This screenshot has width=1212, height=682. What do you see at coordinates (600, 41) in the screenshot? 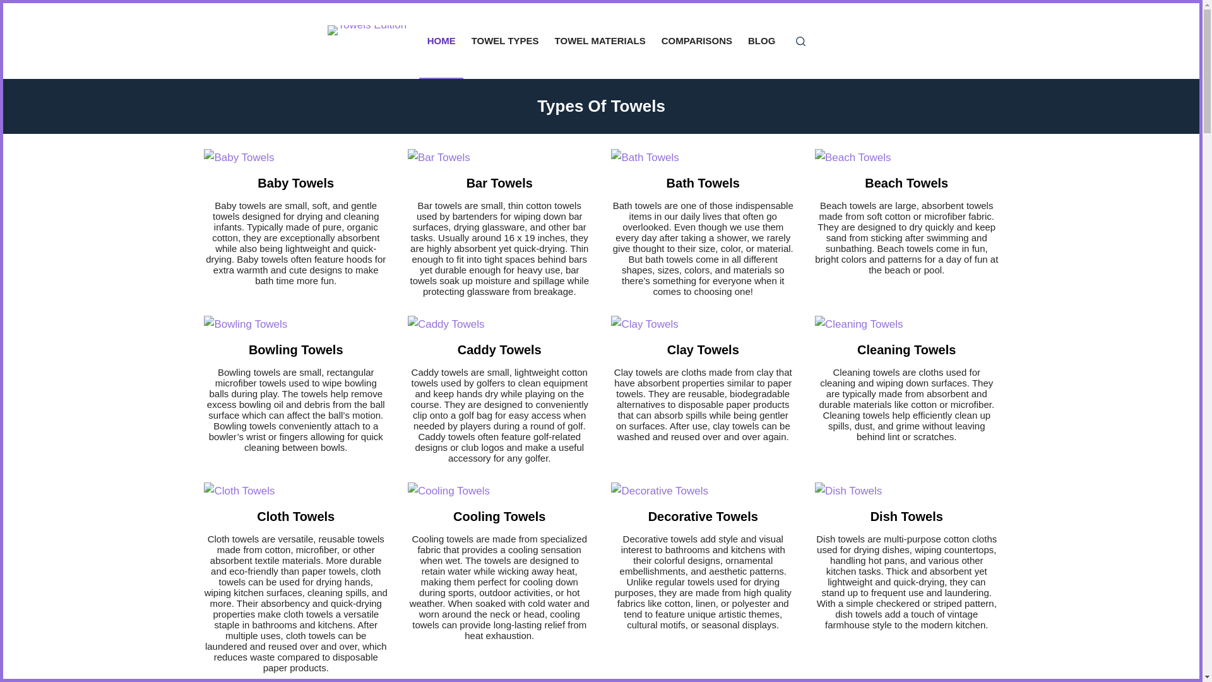
I see `TOWEL MATERIALS` at bounding box center [600, 41].